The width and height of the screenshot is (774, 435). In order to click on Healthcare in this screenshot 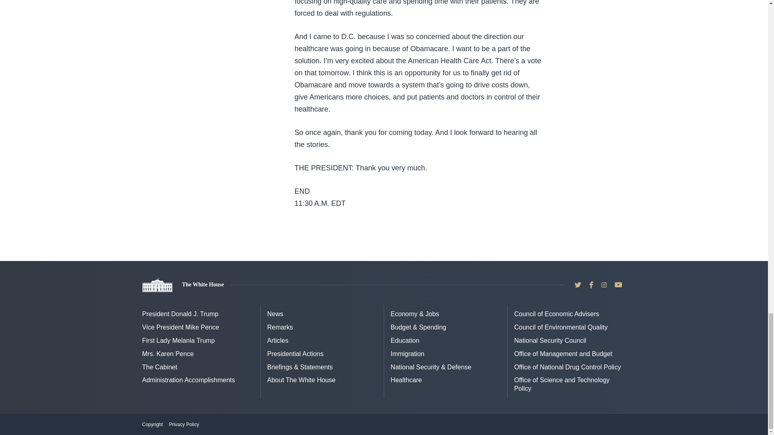, I will do `click(406, 380)`.